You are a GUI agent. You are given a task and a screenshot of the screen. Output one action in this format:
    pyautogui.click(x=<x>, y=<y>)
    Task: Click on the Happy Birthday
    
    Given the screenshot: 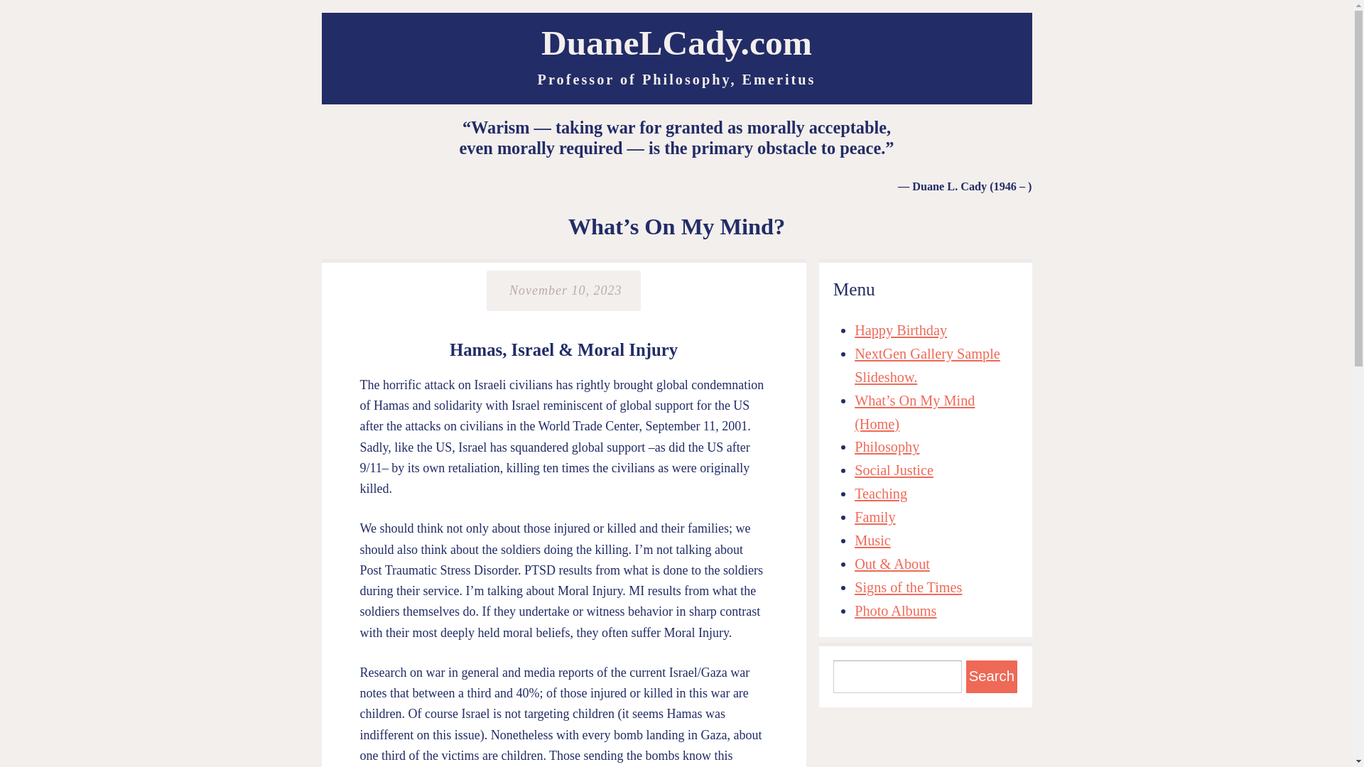 What is the action you would take?
    pyautogui.click(x=901, y=330)
    